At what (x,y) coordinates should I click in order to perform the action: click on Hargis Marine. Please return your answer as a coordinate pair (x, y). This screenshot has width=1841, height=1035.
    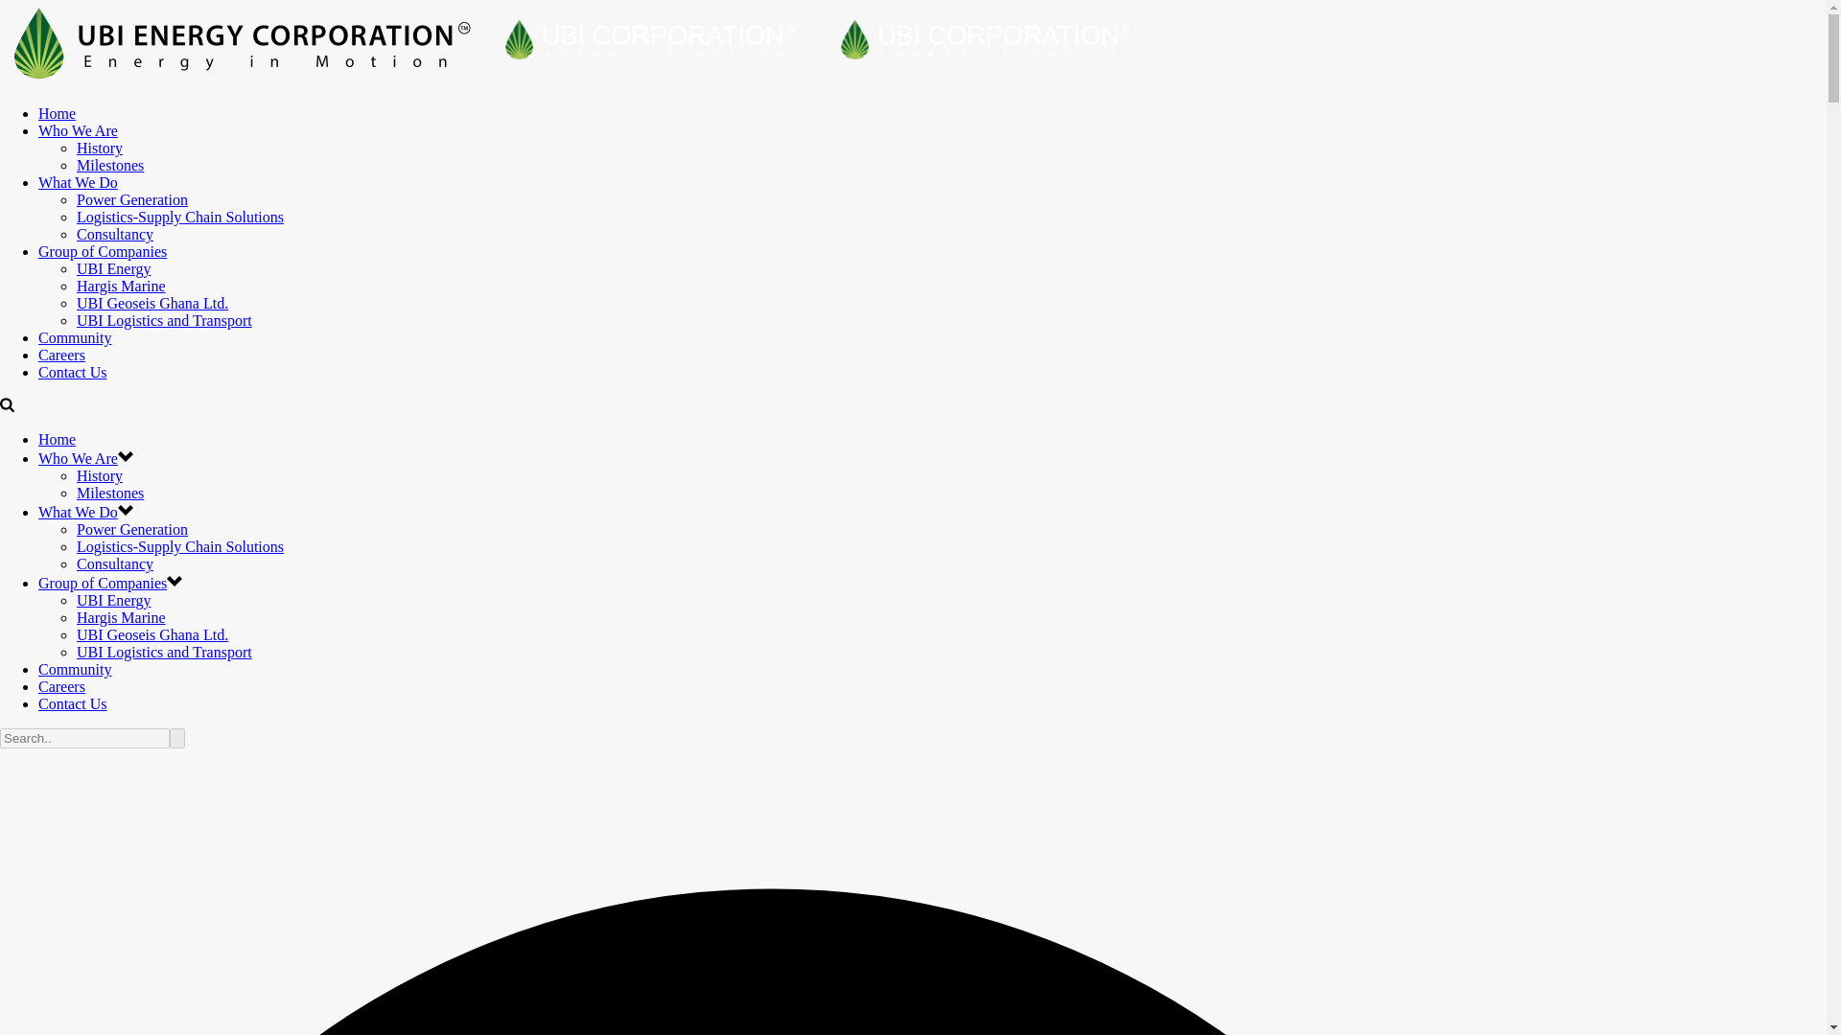
    Looking at the image, I should click on (121, 617).